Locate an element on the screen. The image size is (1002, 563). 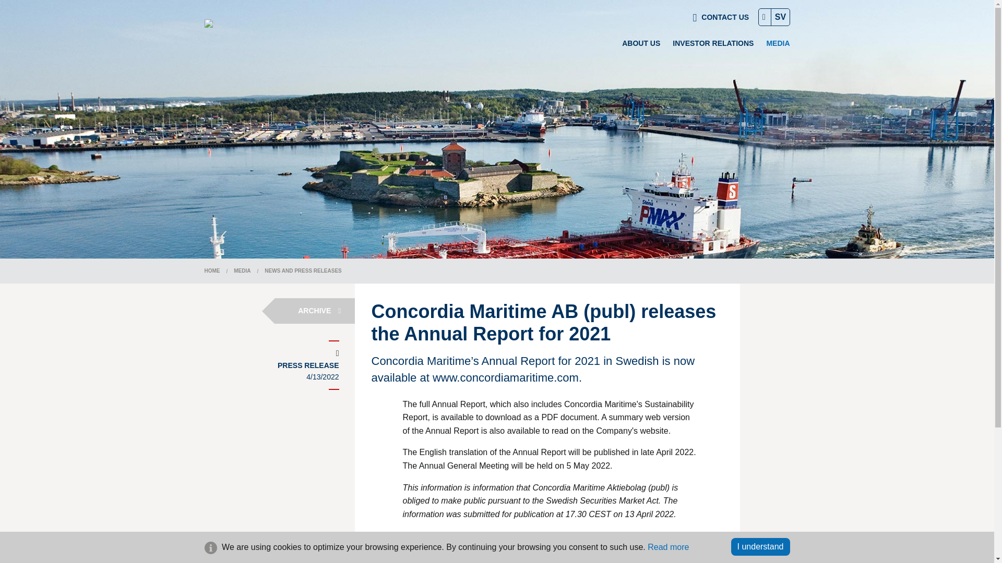
Read more is located at coordinates (668, 547).